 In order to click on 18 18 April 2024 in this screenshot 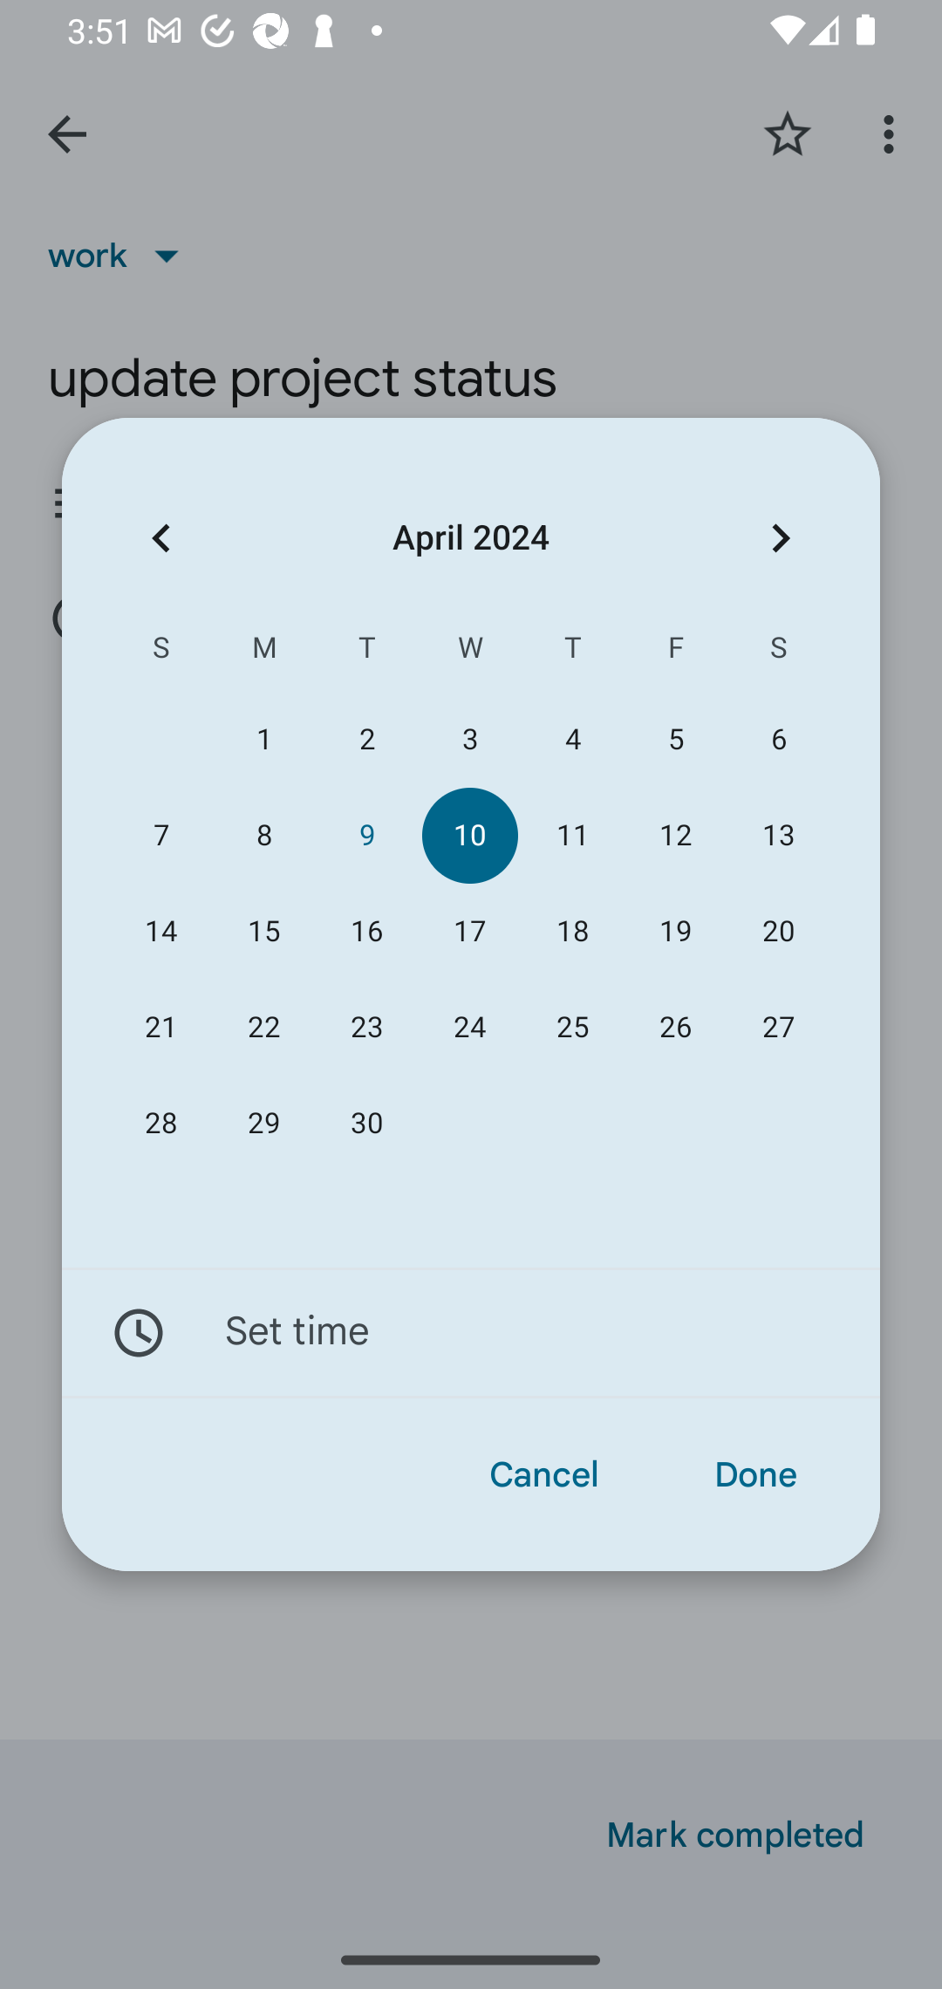, I will do `click(573, 932)`.